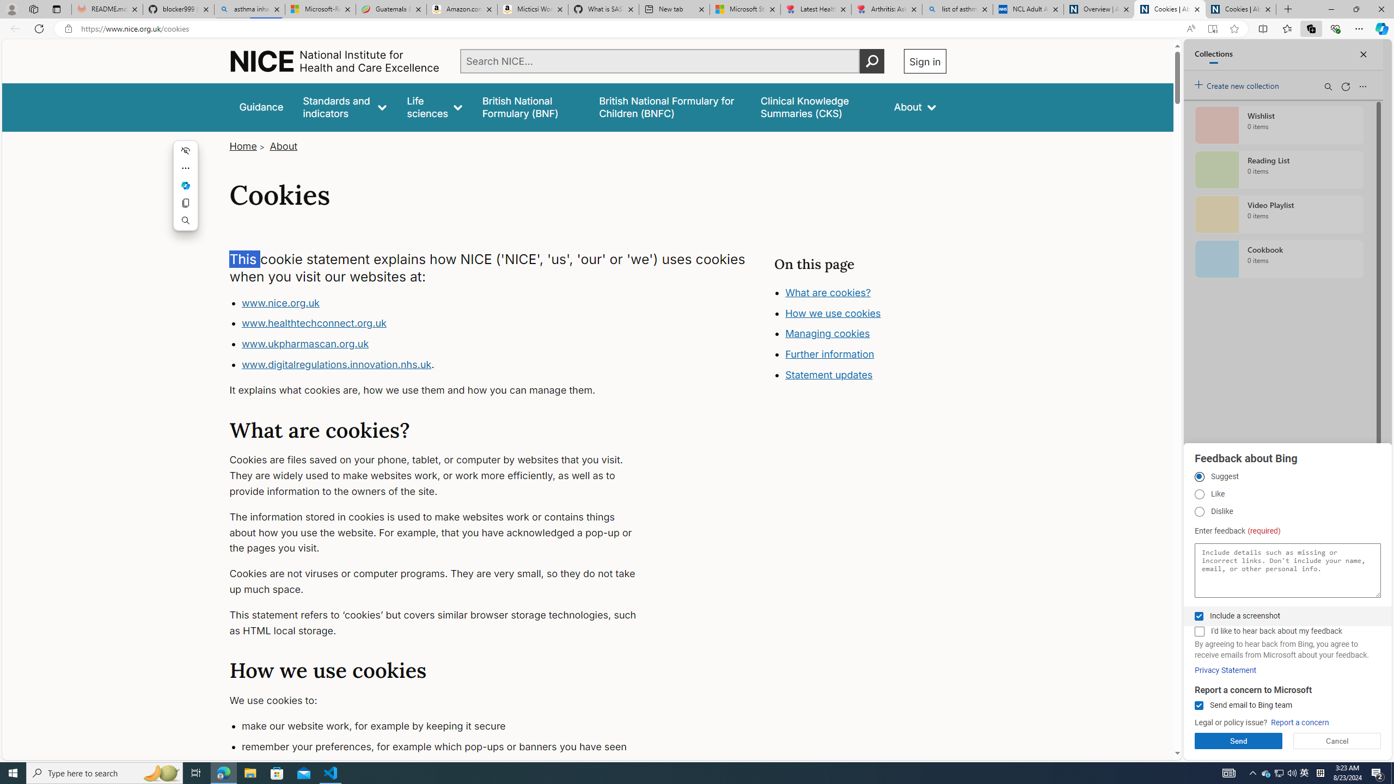 The height and width of the screenshot is (784, 1394). What do you see at coordinates (186, 150) in the screenshot?
I see `Hide menu` at bounding box center [186, 150].